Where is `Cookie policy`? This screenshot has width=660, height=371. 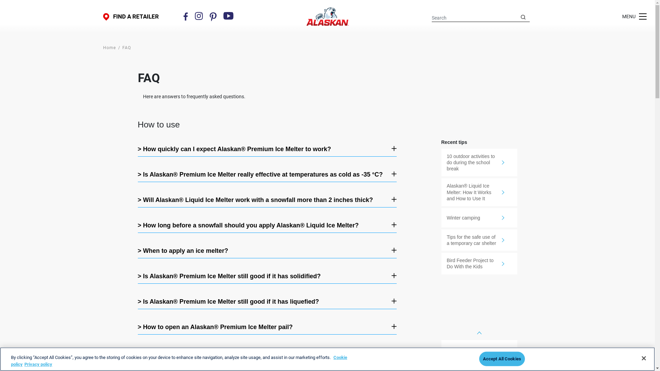
Cookie policy is located at coordinates (179, 361).